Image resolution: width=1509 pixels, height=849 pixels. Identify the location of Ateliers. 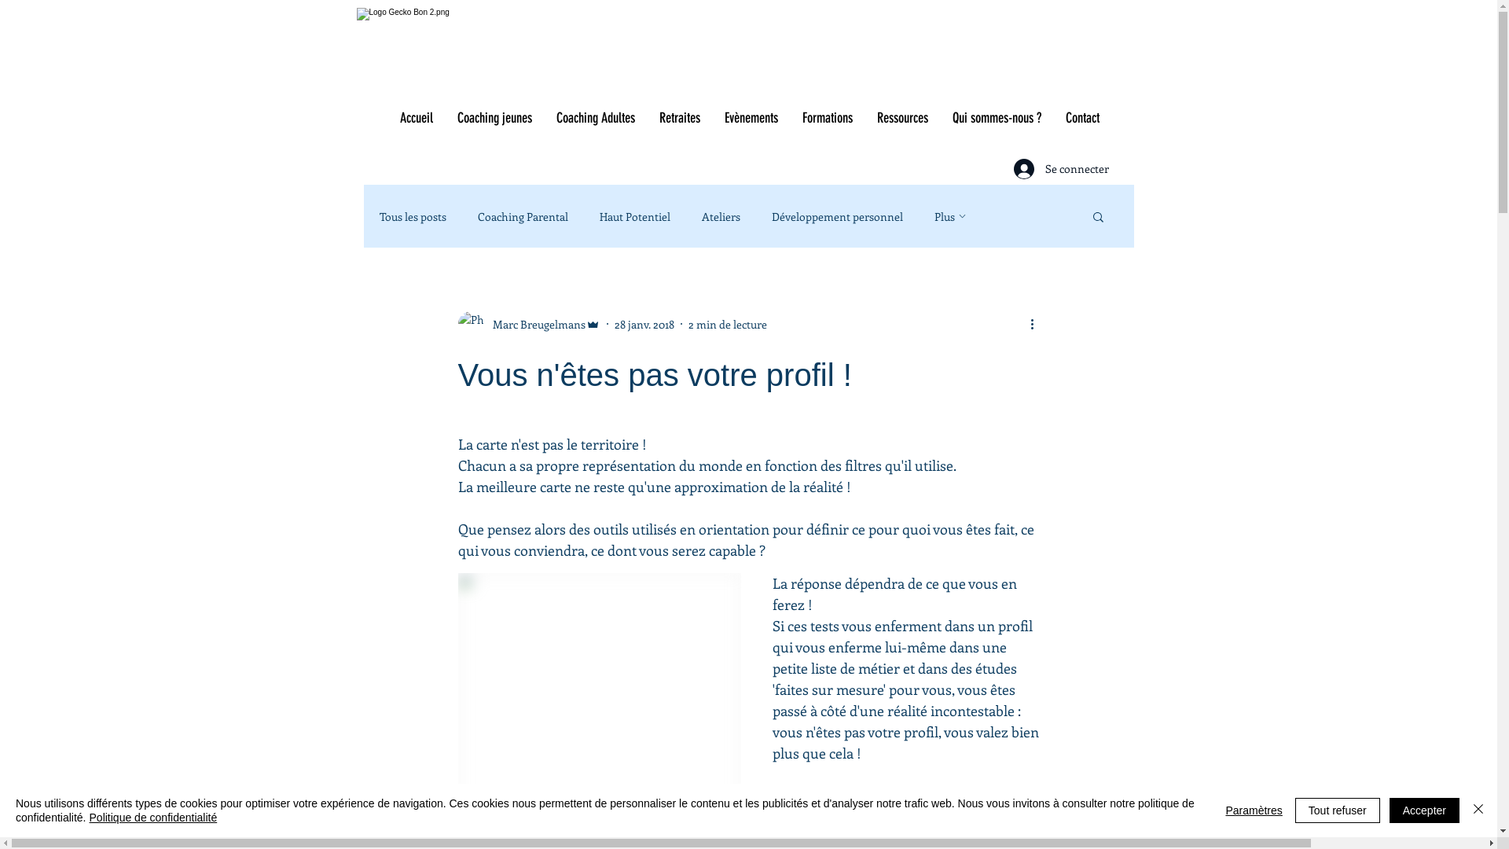
(720, 217).